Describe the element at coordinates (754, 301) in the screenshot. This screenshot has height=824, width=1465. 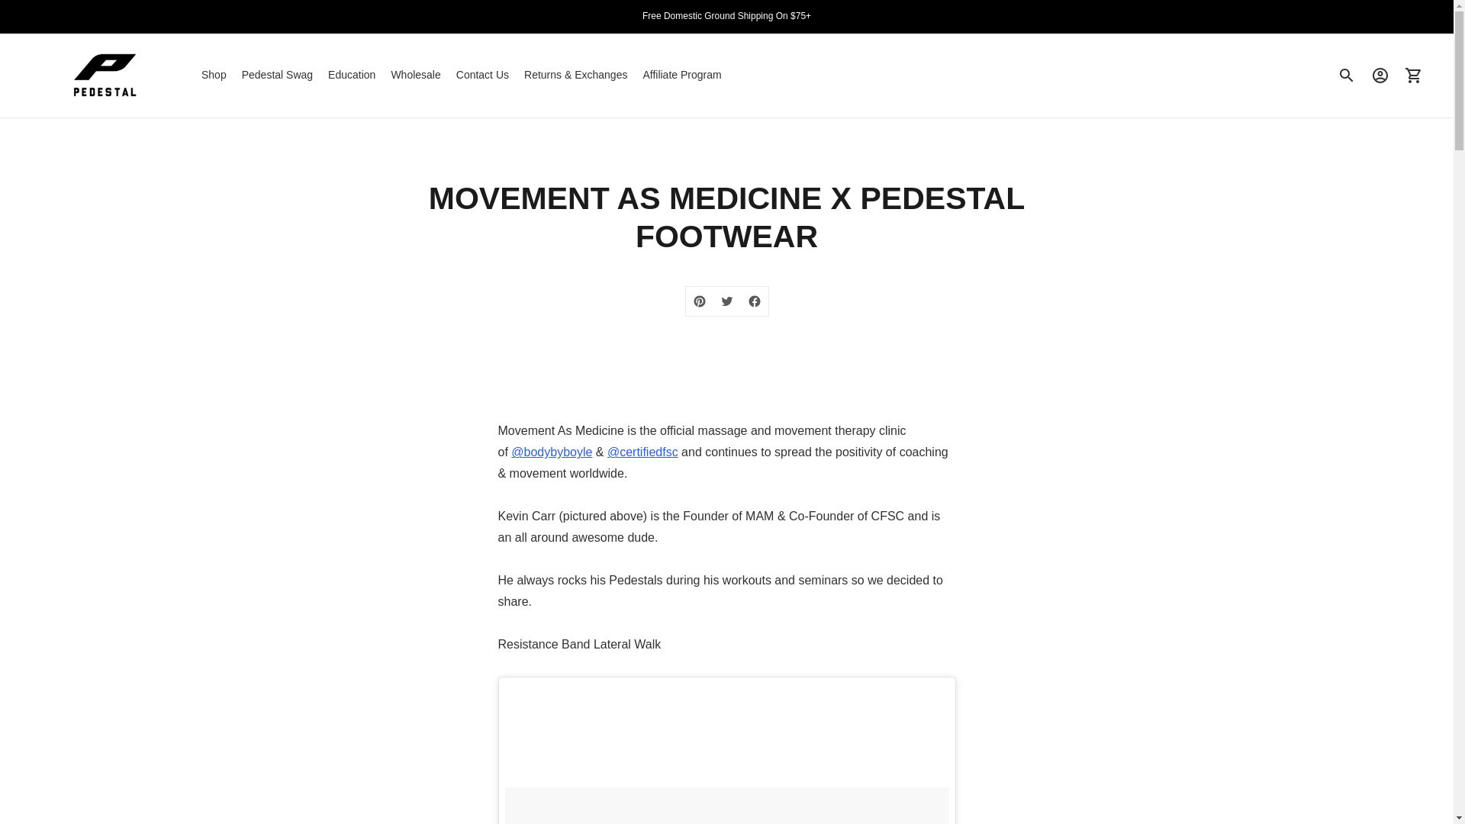
I see `Share to Facebook` at that location.